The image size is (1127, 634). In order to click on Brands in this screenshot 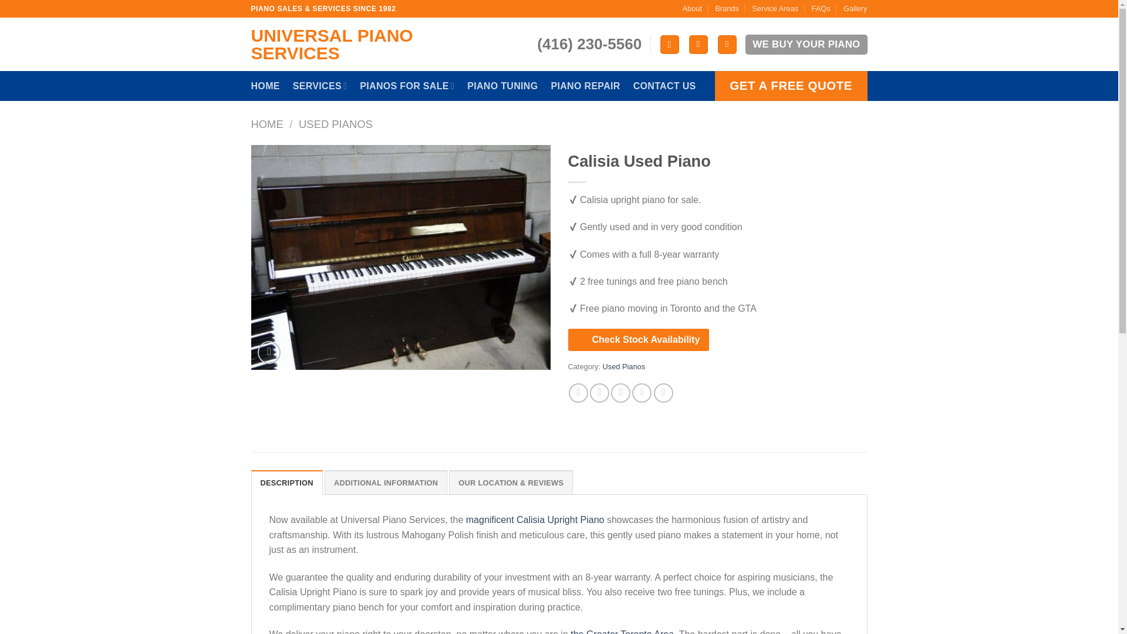, I will do `click(727, 9)`.